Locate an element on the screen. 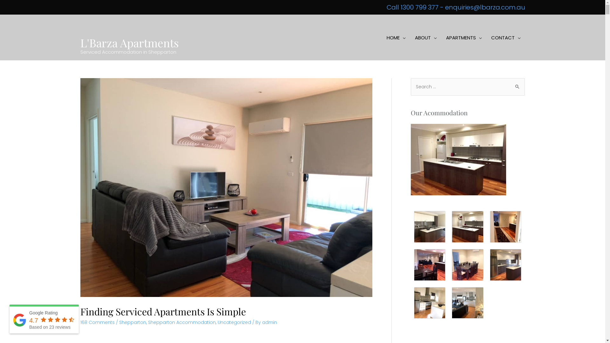  Uncategorized is located at coordinates (234, 322).